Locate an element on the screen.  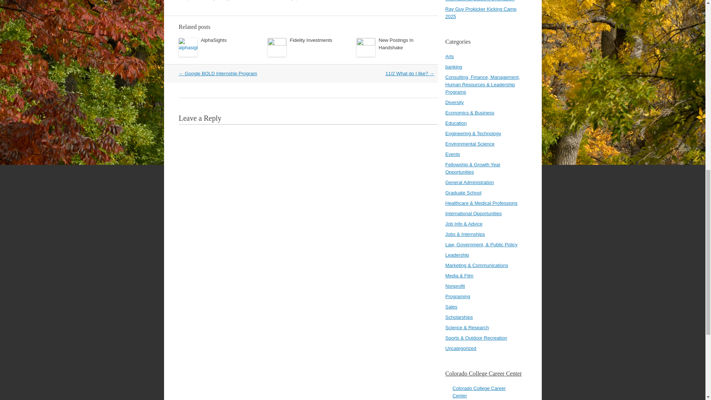
Fidelity Investments is located at coordinates (310, 40).